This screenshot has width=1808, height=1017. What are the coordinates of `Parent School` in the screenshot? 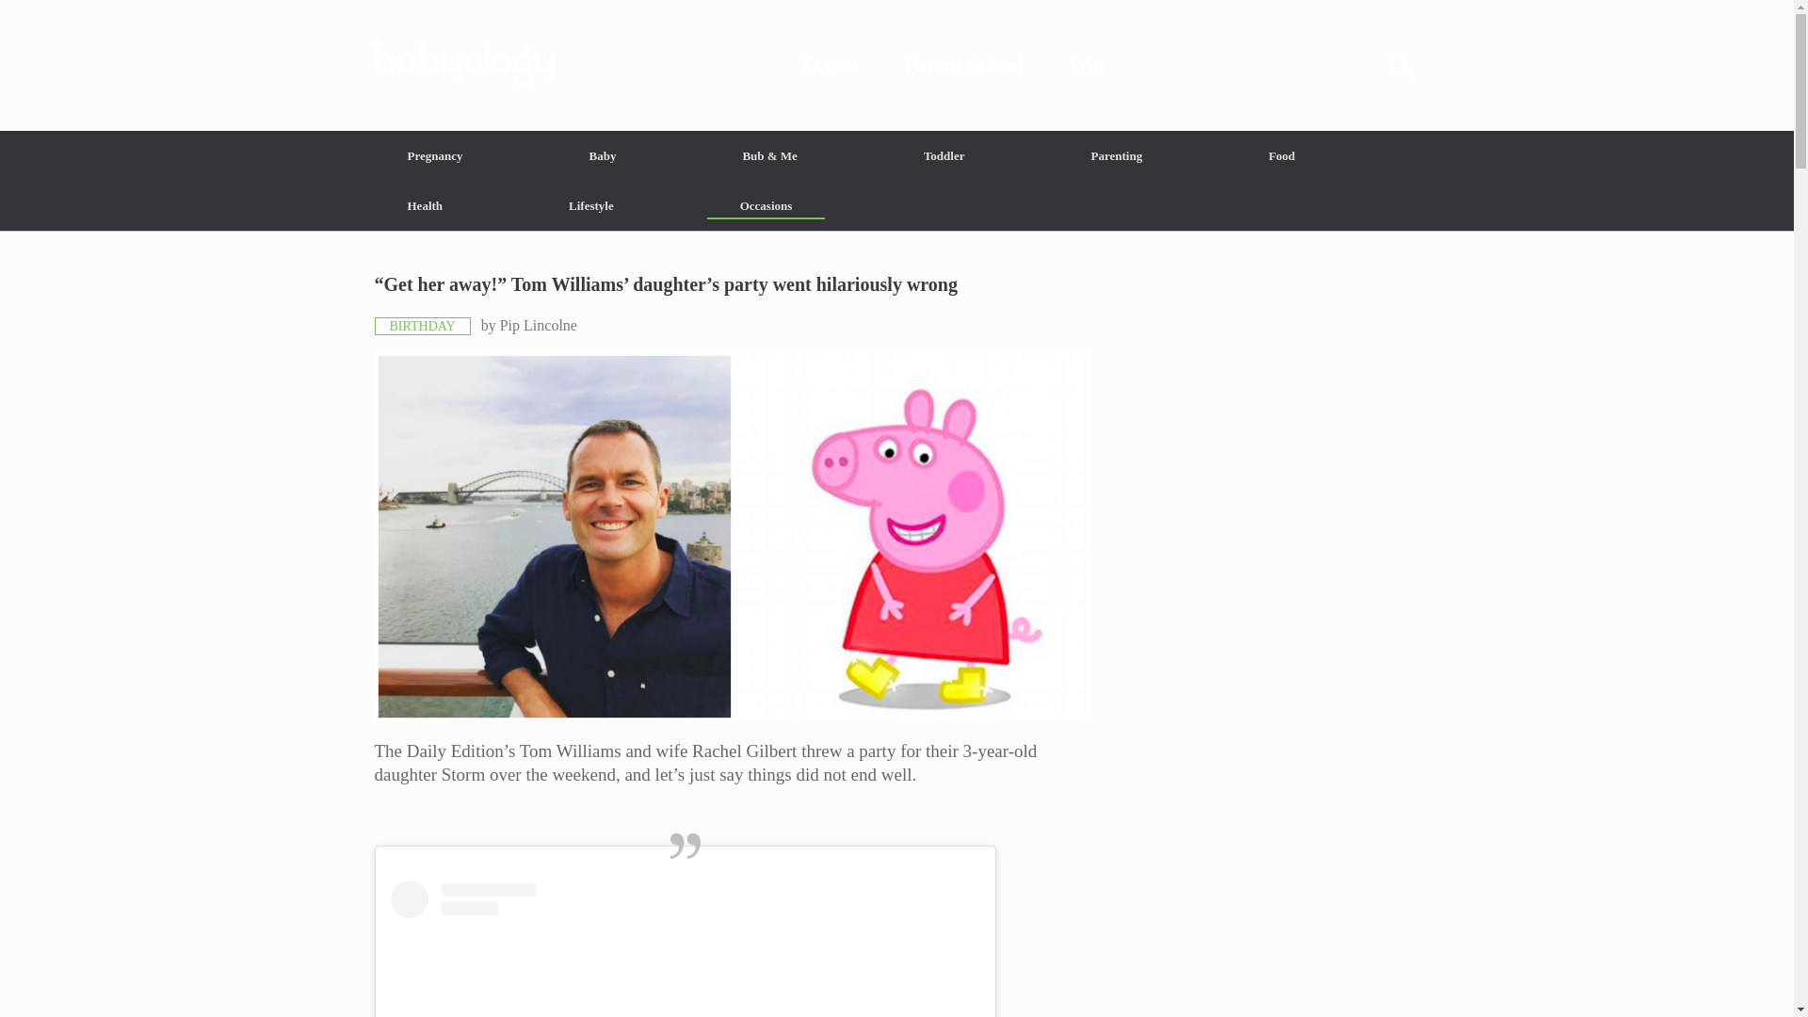 It's located at (964, 65).